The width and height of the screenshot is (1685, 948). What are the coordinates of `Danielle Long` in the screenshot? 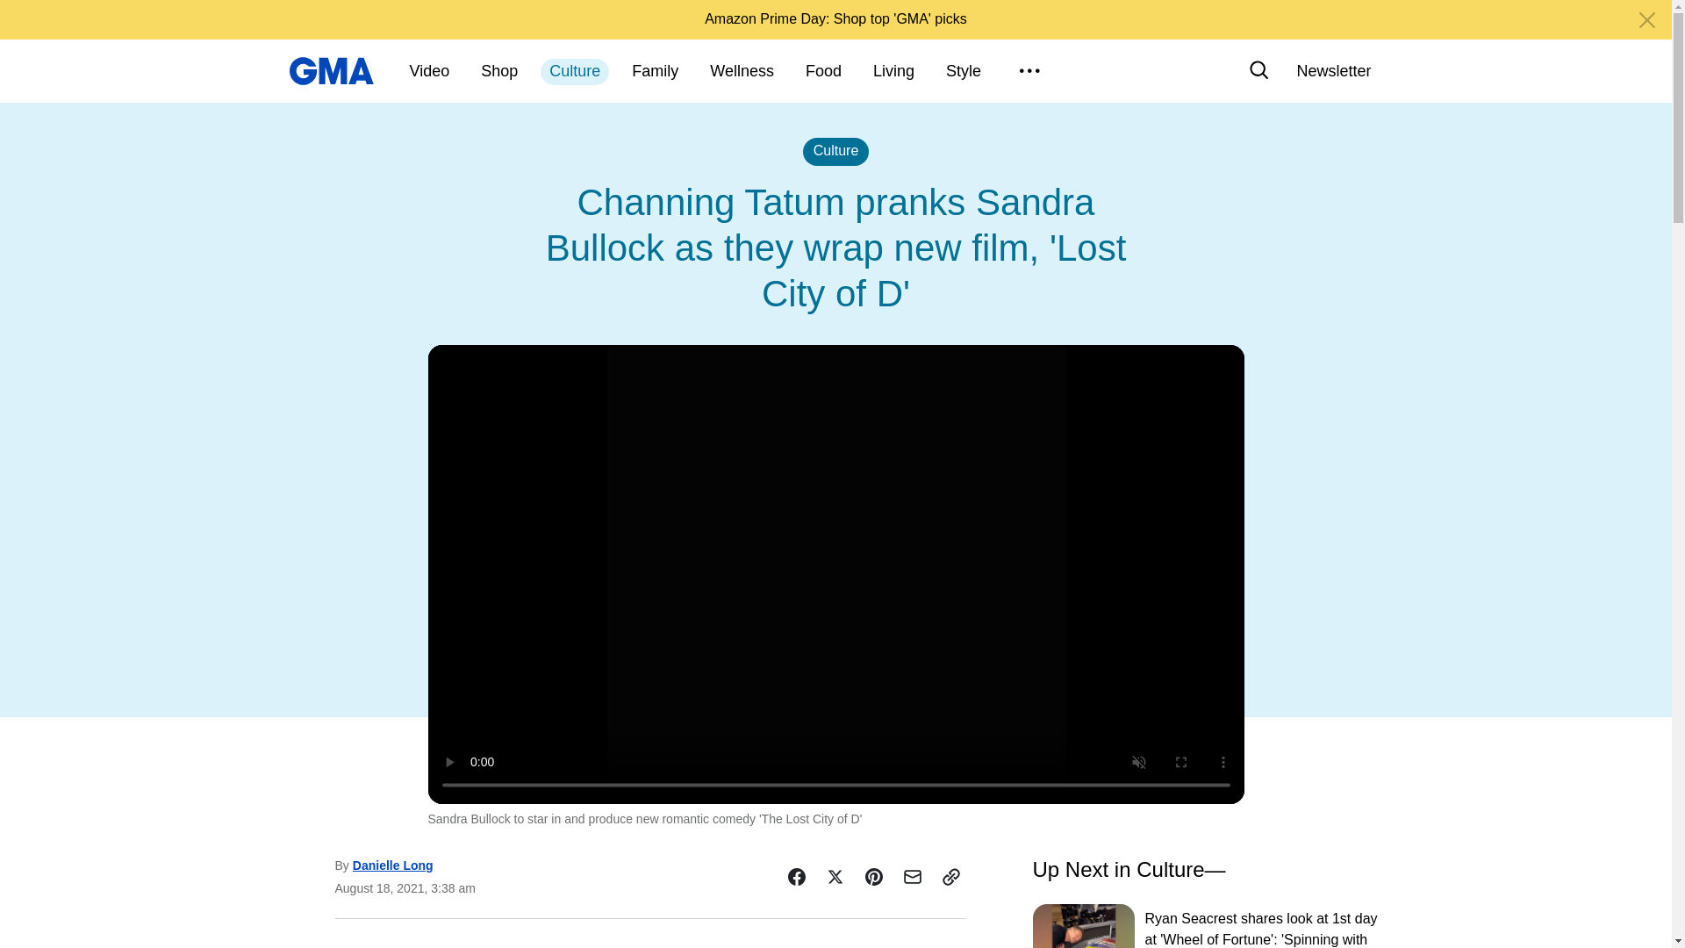 It's located at (392, 865).